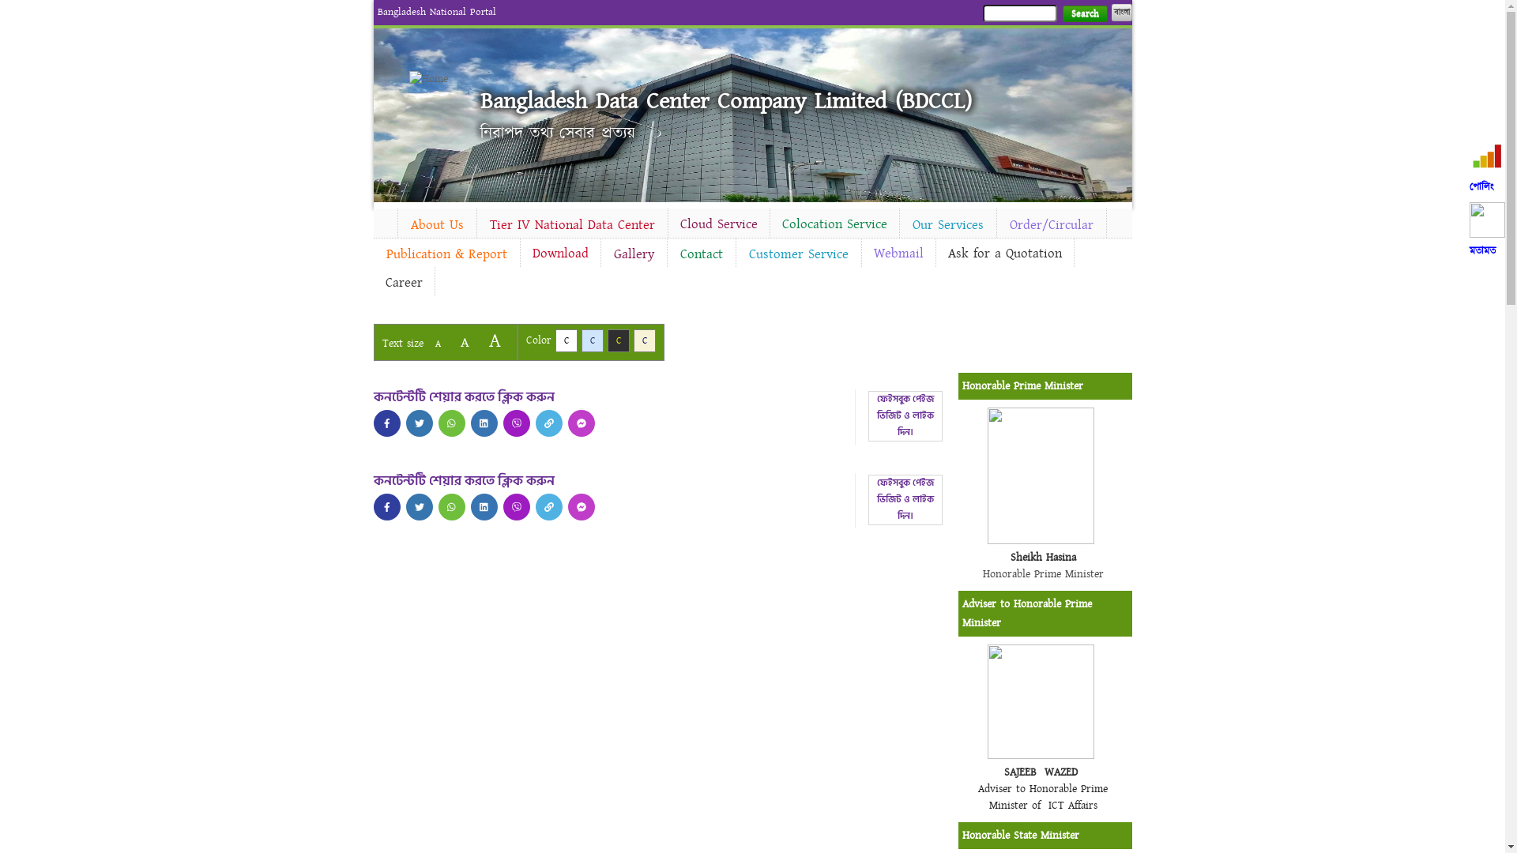  I want to click on Career, so click(403, 283).